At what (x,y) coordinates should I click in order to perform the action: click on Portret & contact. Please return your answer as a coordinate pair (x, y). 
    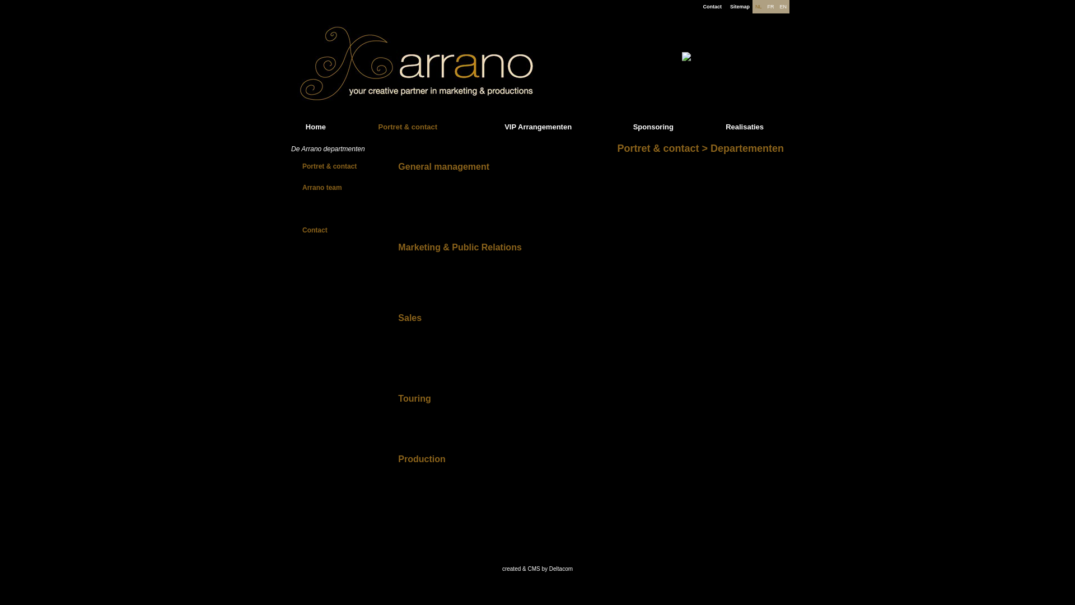
    Looking at the image, I should click on (329, 166).